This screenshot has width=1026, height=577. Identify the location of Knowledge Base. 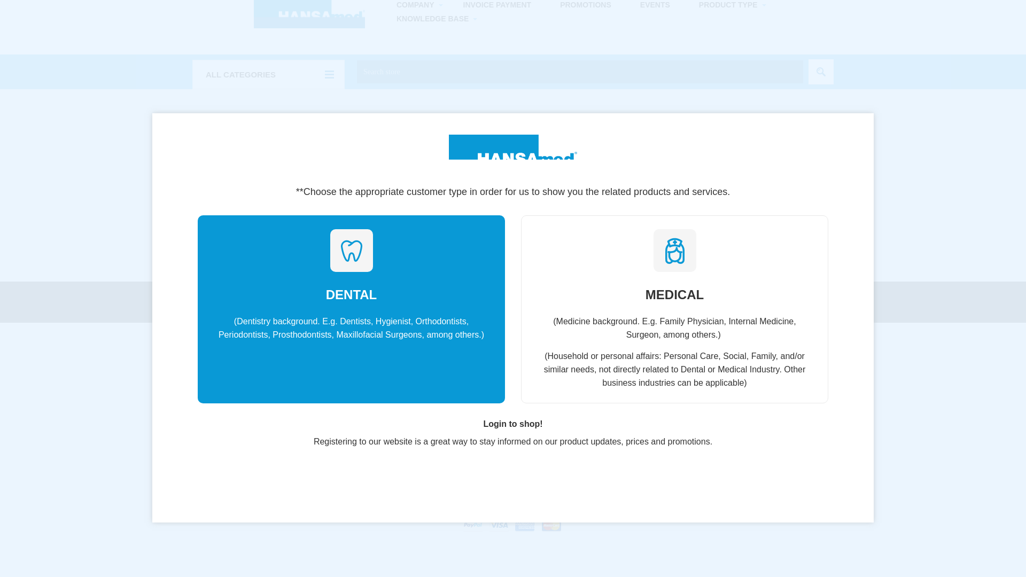
(432, 18).